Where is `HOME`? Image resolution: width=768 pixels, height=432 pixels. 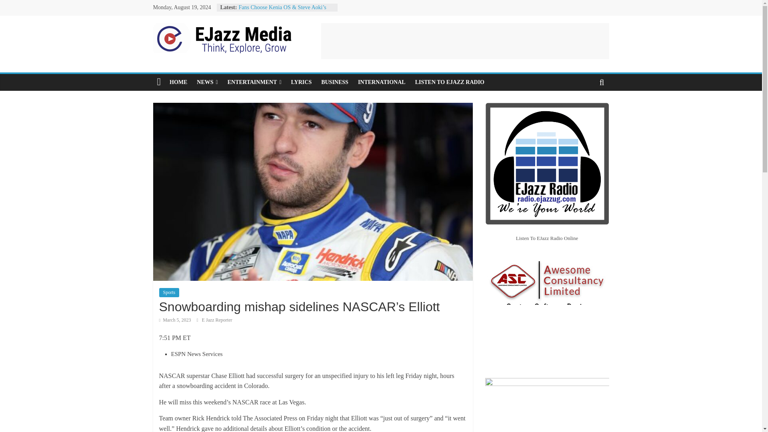 HOME is located at coordinates (178, 82).